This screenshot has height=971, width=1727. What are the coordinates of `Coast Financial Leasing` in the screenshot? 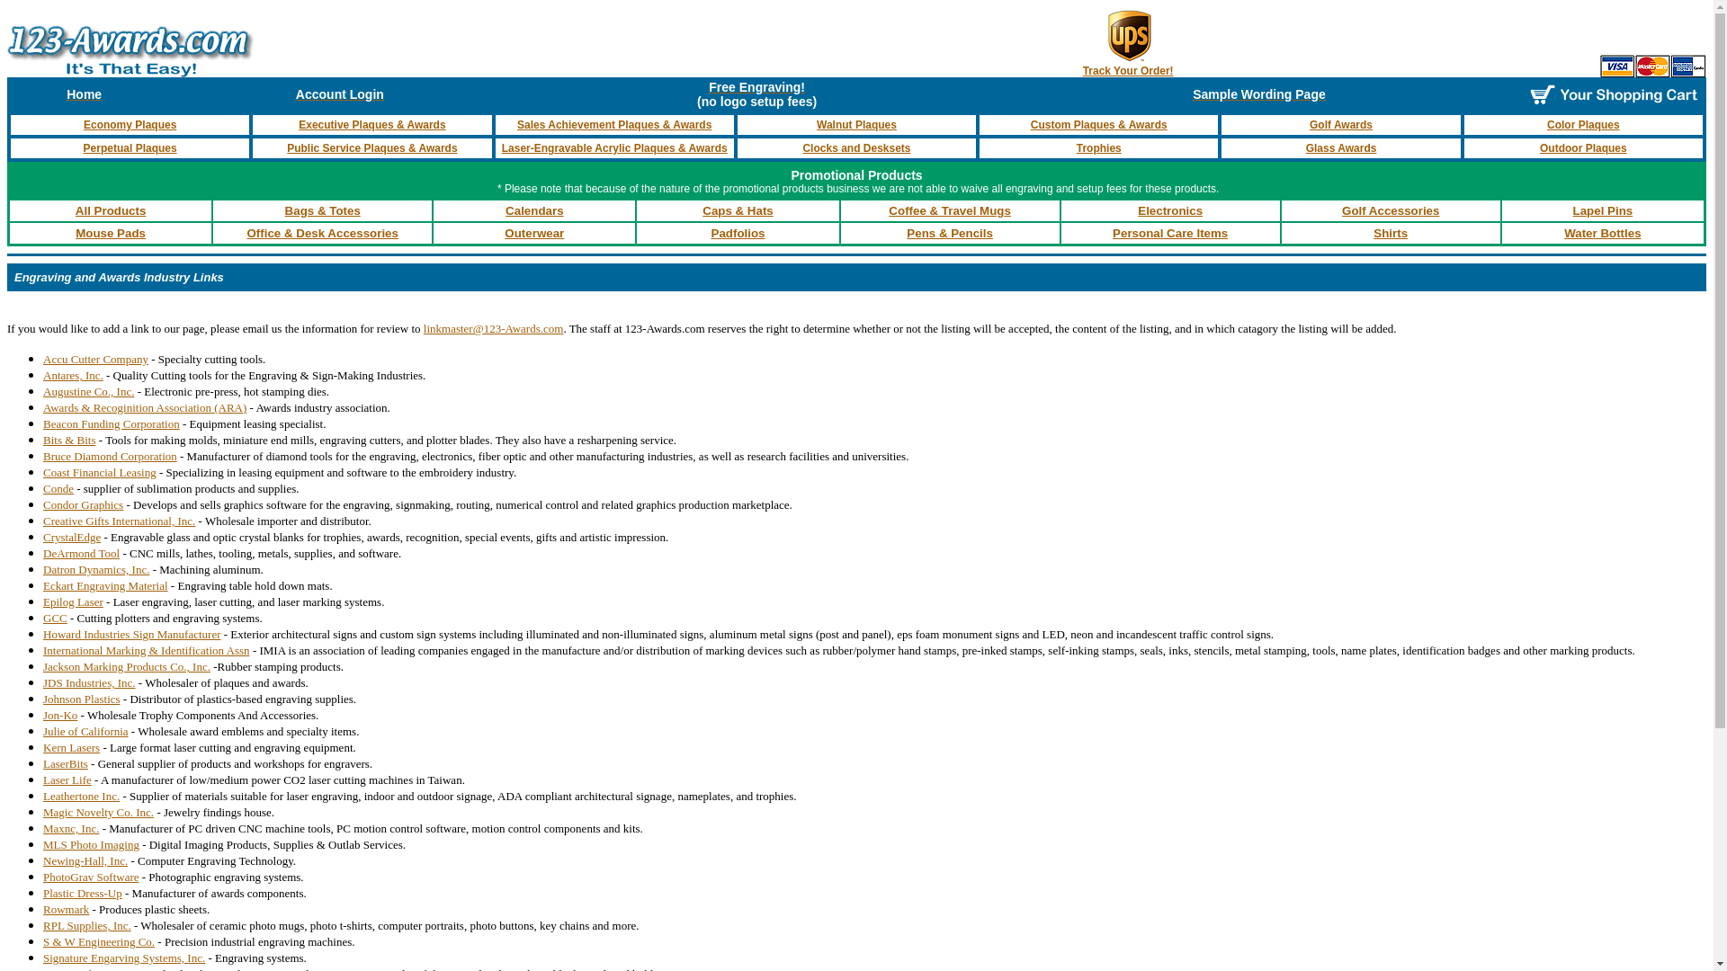 It's located at (100, 473).